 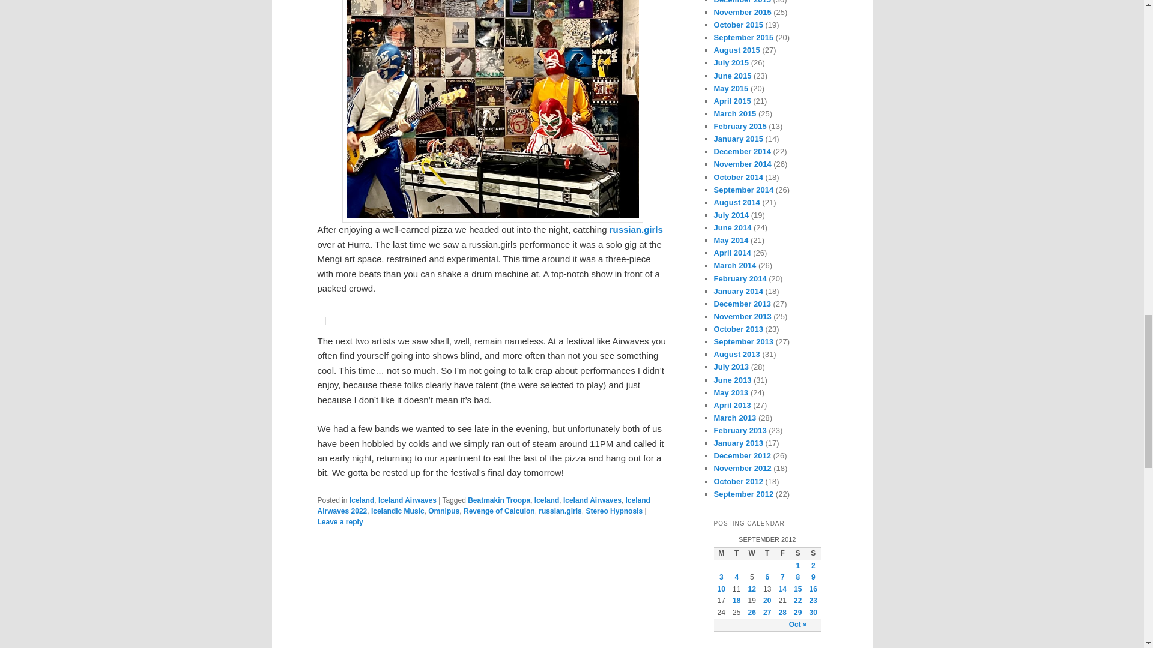 I want to click on Iceland Airwaves 2022, so click(x=483, y=505).